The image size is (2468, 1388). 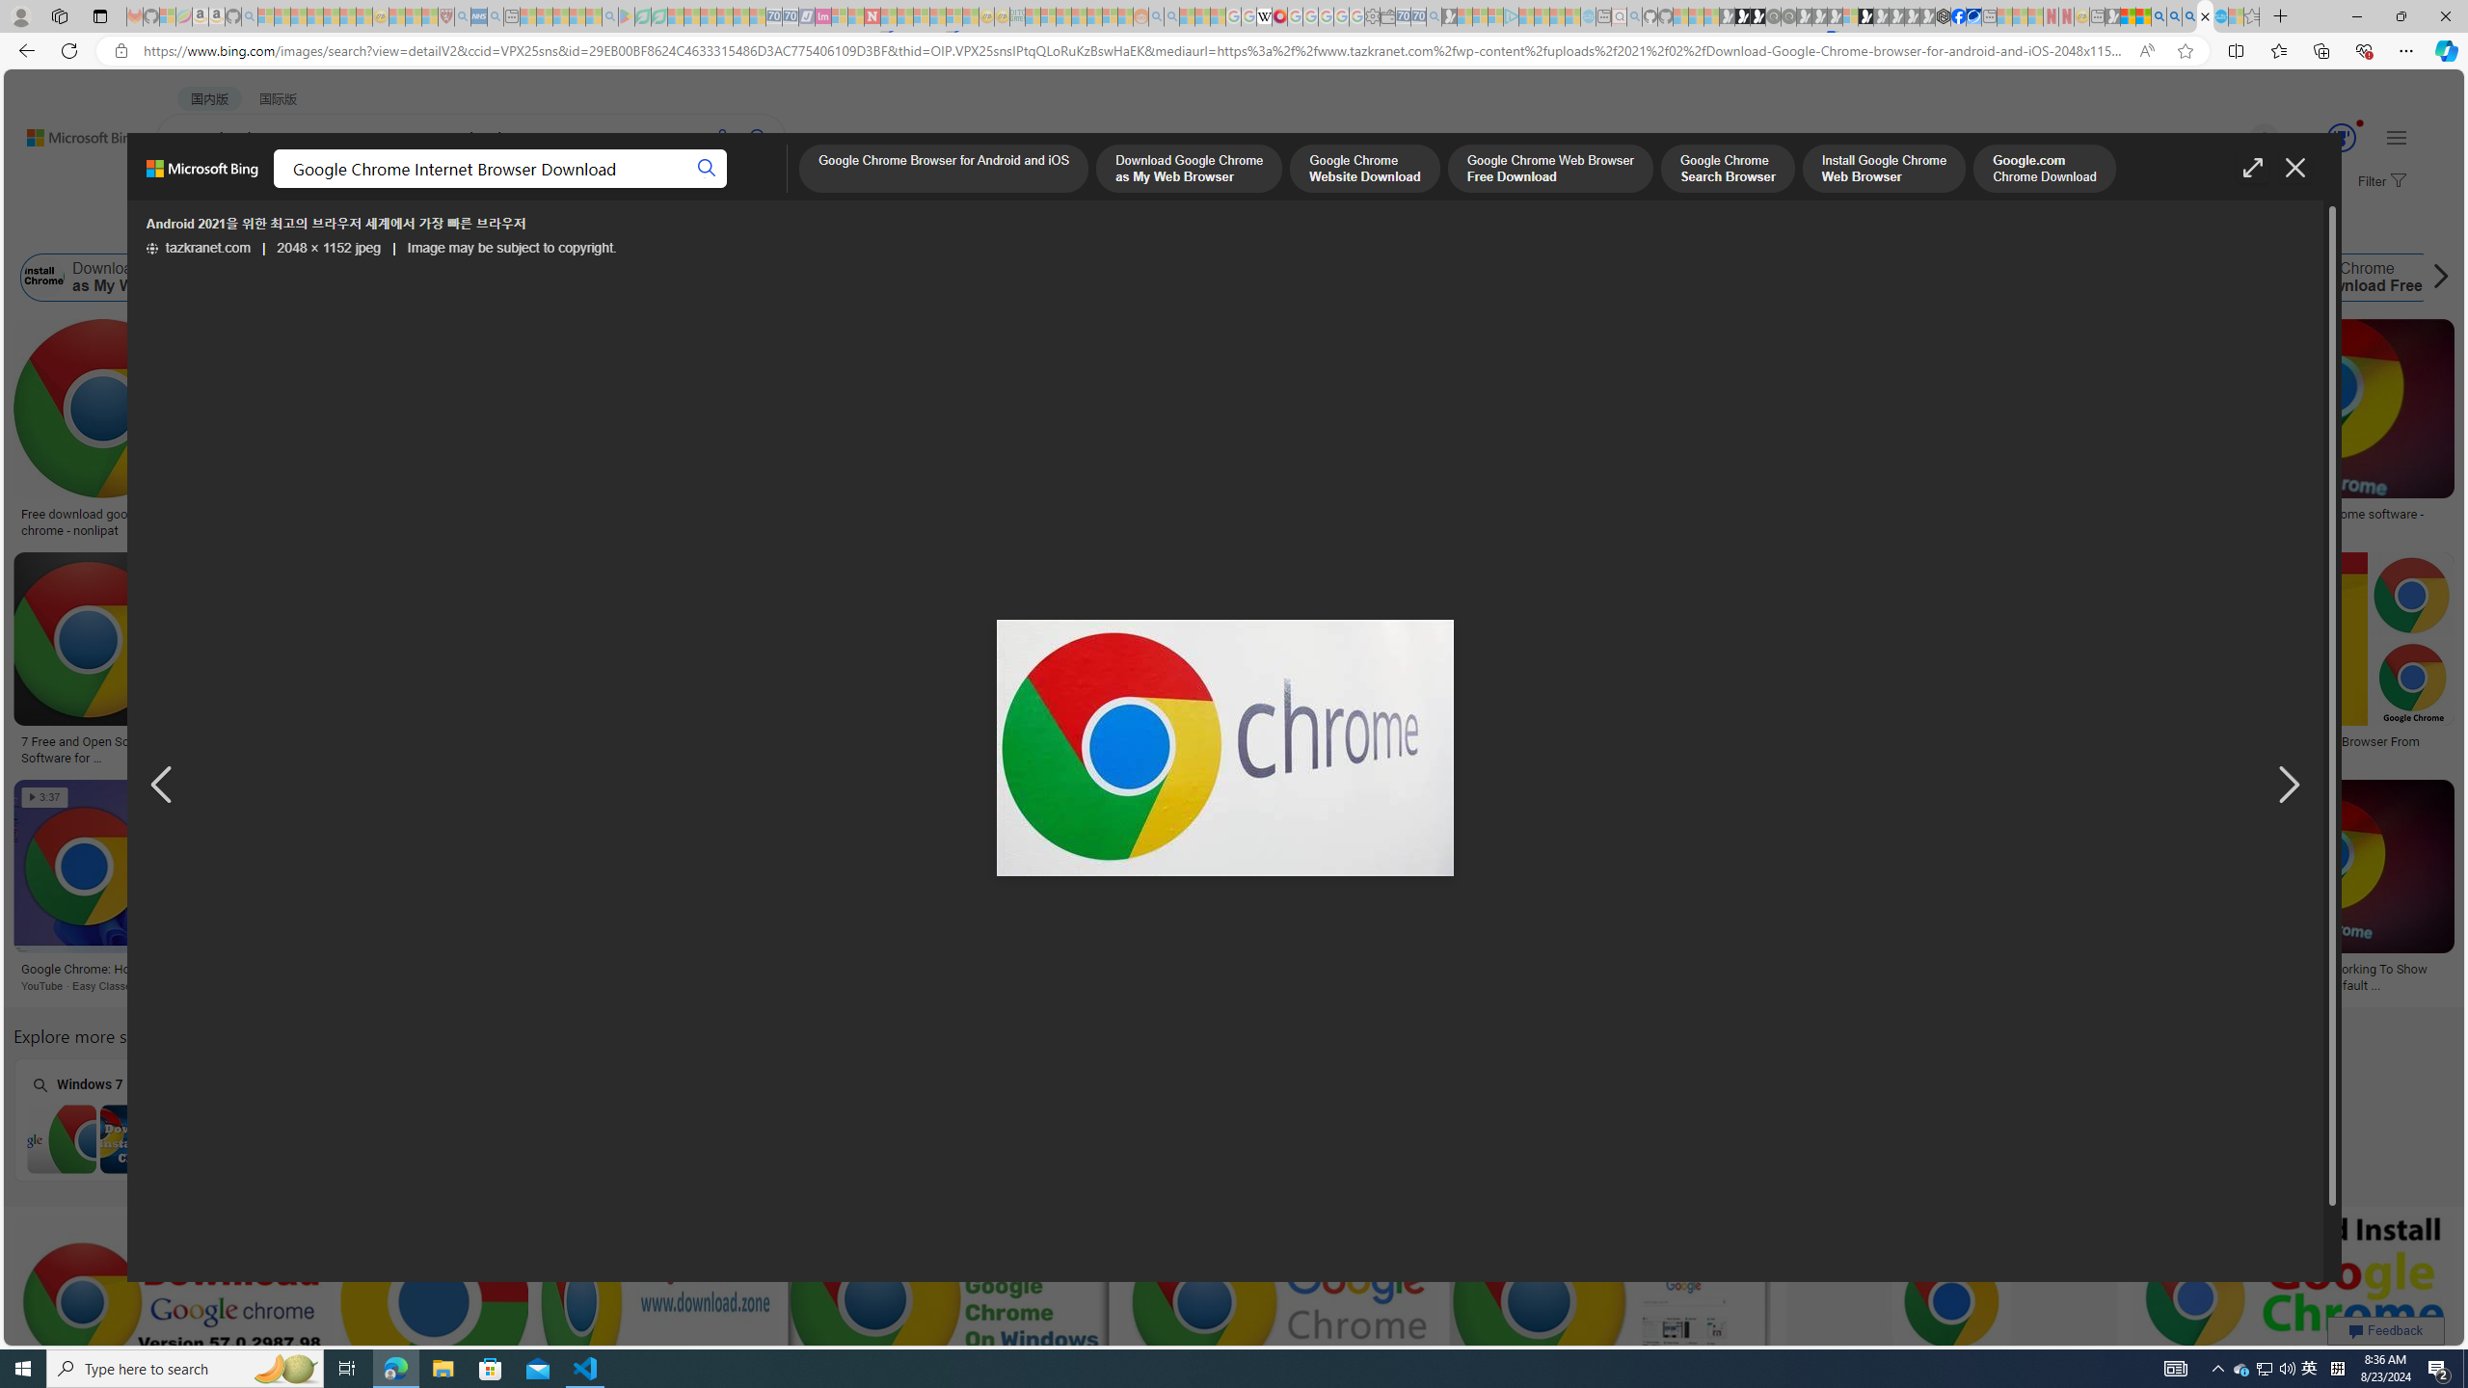 I want to click on 14 Common Myths Debunked By Scientific Facts - Sleeping, so click(x=904, y=16).